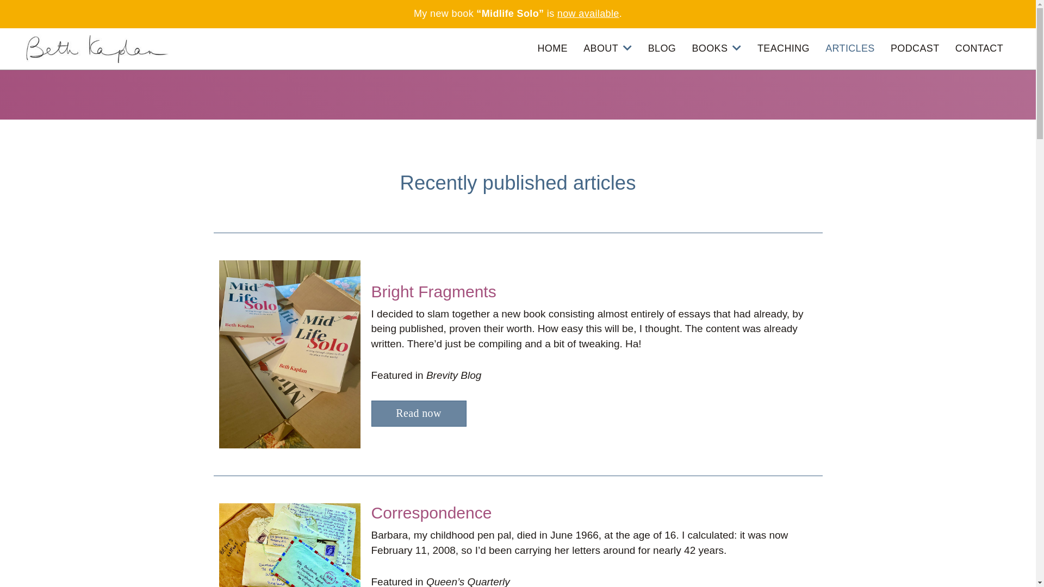  Describe the element at coordinates (784, 49) in the screenshot. I see `TEACHING` at that location.